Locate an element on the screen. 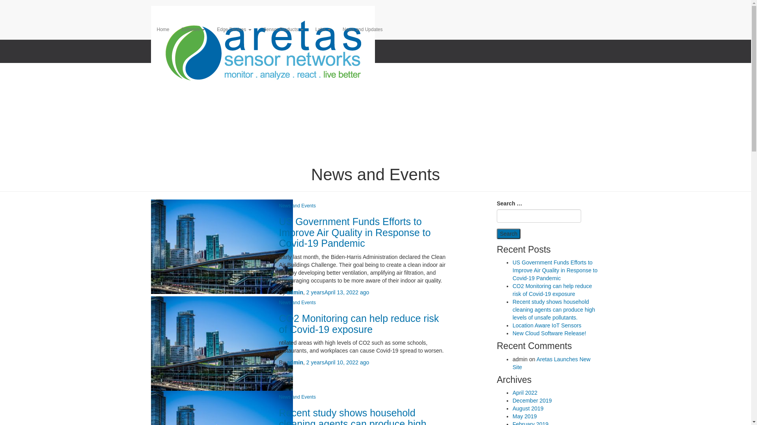 The image size is (757, 425). CO2 Monitoring can help reduce risk of Covid-19 exposure is located at coordinates (359, 324).